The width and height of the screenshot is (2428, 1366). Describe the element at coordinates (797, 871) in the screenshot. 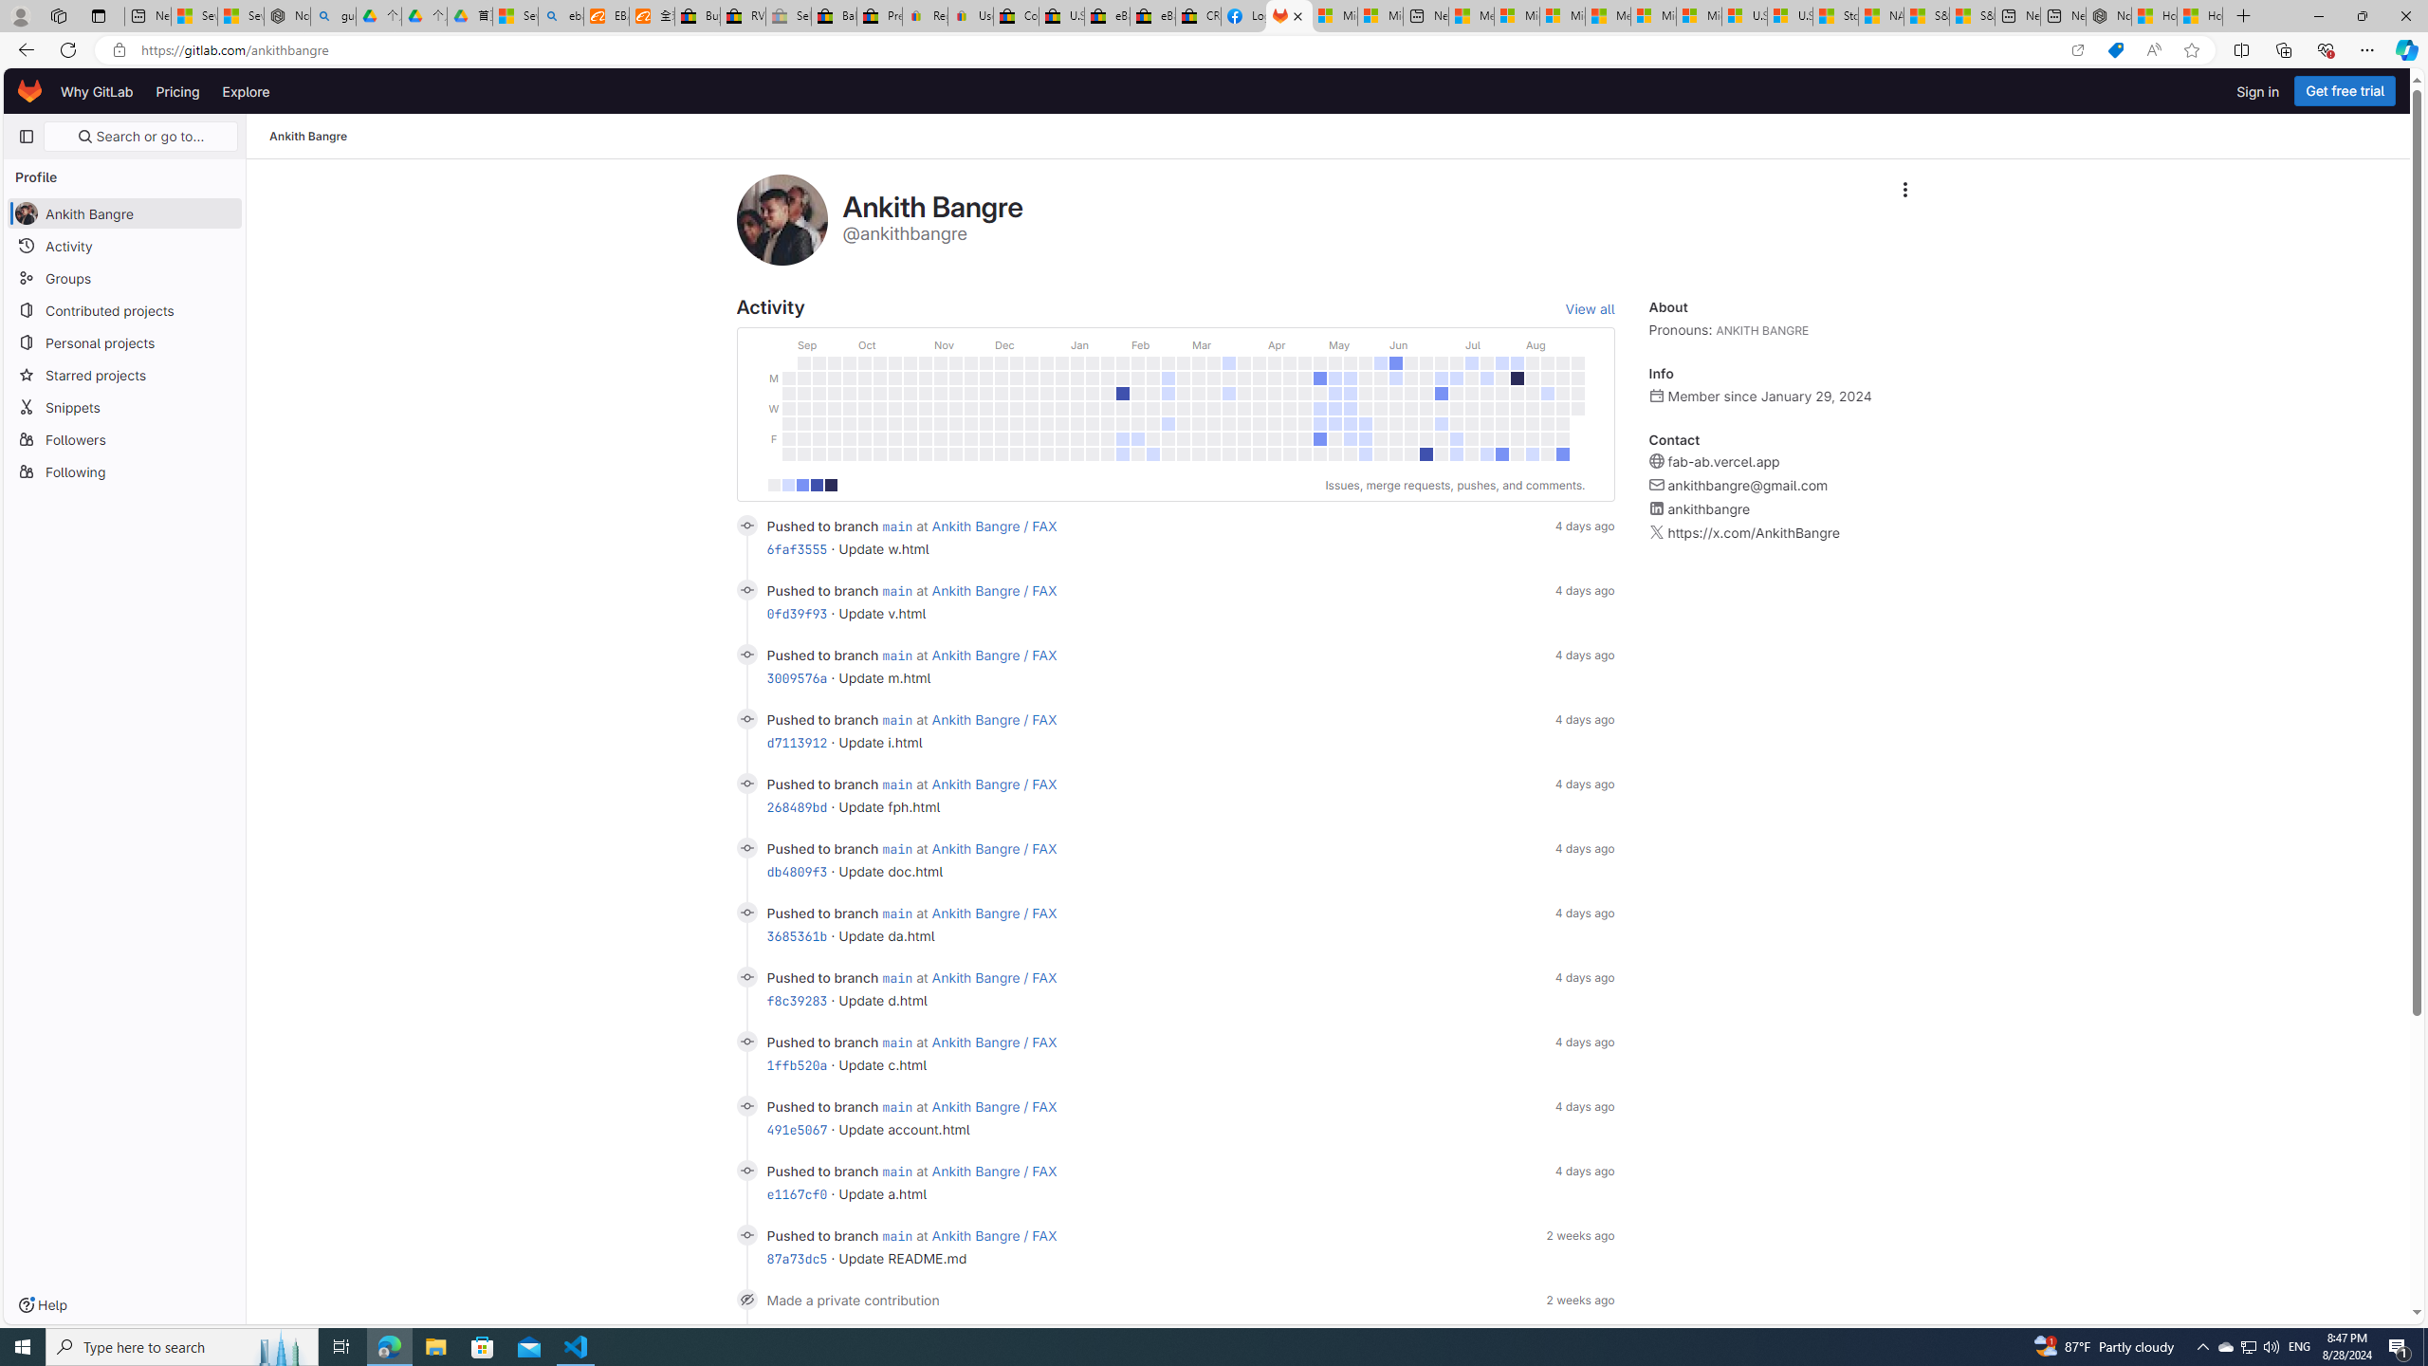

I see `db4809f3` at that location.